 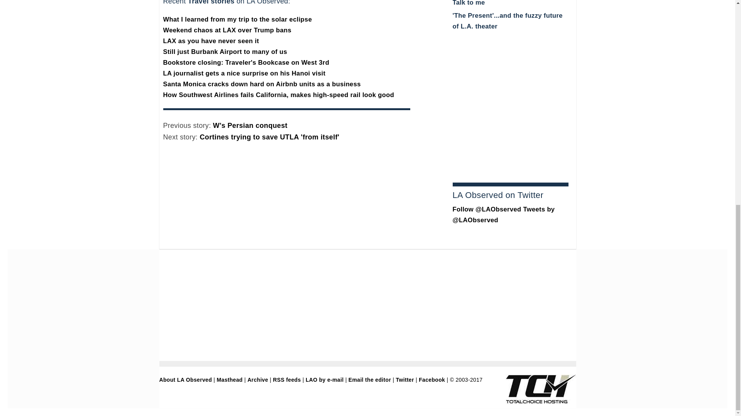 I want to click on LAO by e-mail, so click(x=324, y=380).